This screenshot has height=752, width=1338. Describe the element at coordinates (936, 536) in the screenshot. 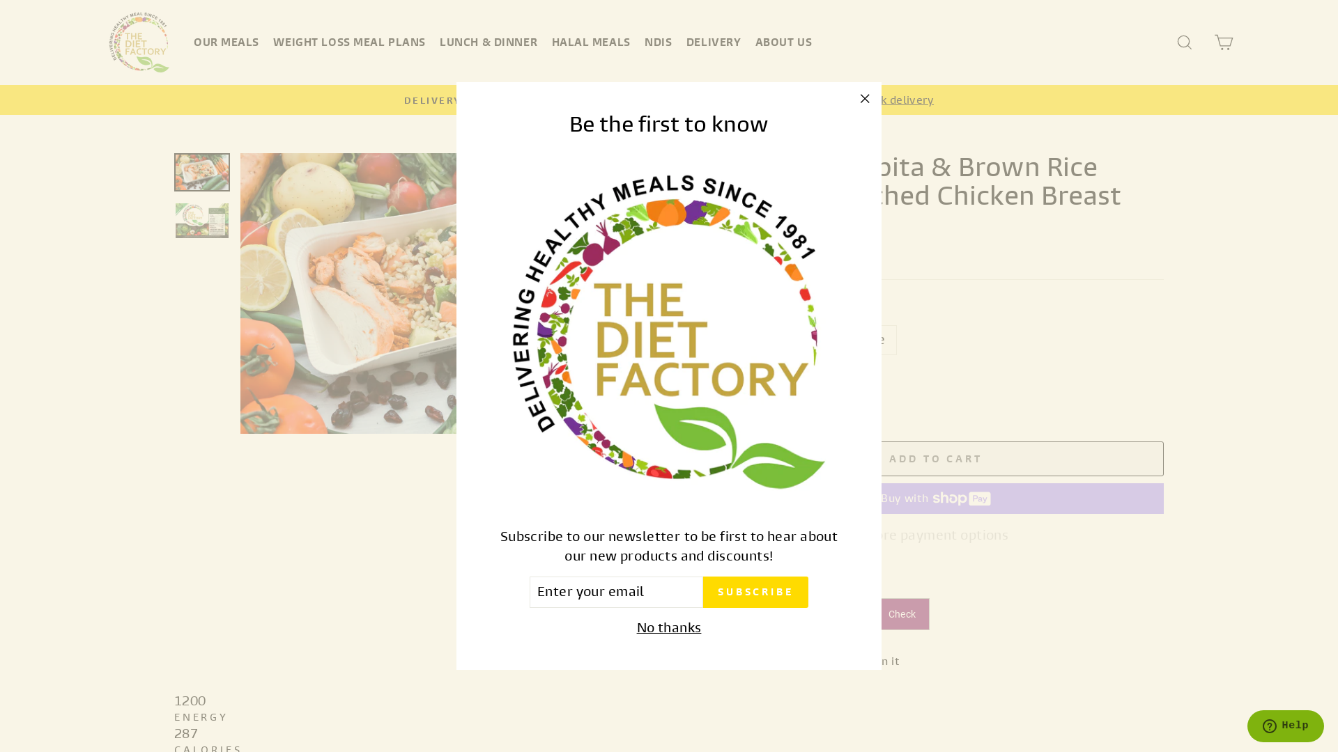

I see `More payment options` at that location.